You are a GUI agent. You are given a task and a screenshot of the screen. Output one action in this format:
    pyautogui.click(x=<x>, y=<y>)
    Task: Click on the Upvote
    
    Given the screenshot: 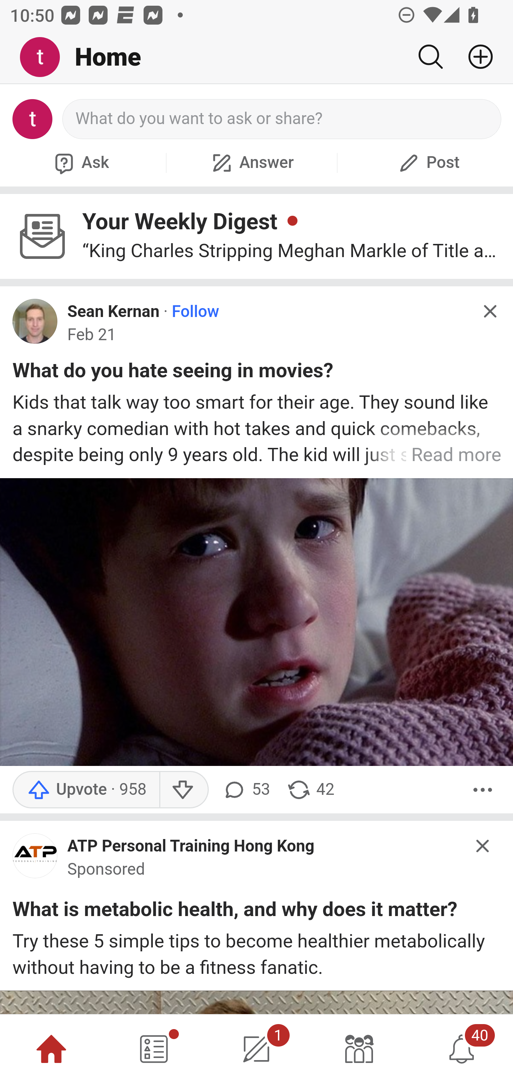 What is the action you would take?
    pyautogui.click(x=85, y=789)
    